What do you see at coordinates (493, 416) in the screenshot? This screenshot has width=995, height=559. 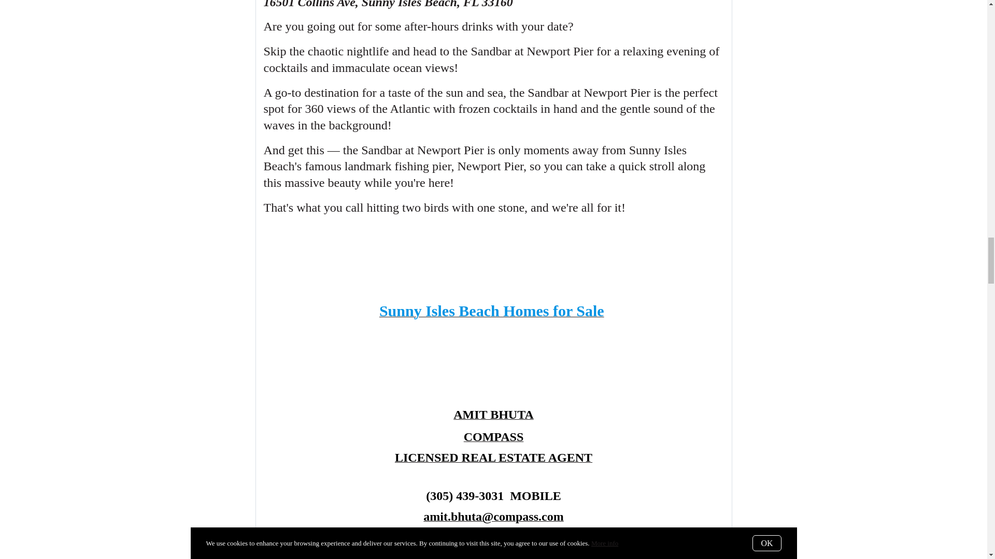 I see `AMIT BHUTA` at bounding box center [493, 416].